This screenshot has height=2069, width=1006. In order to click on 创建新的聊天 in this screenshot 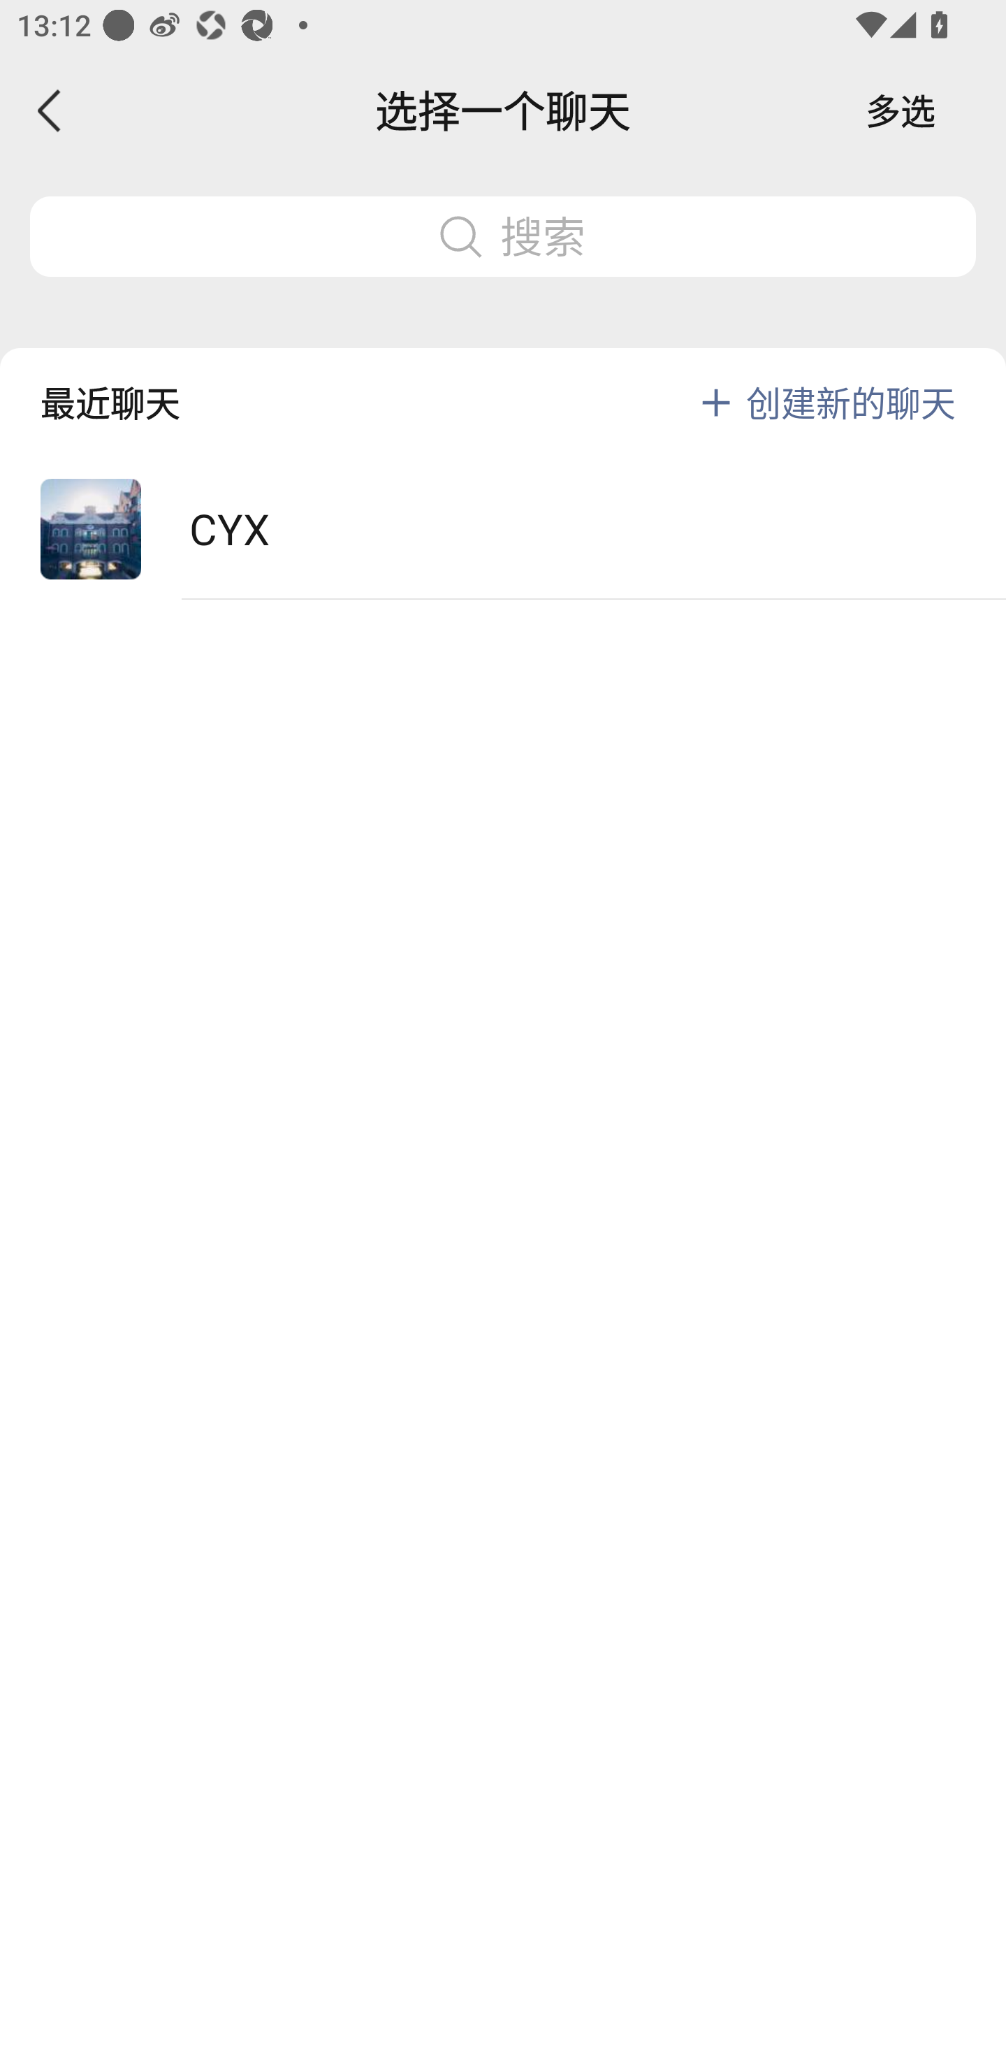, I will do `click(851, 403)`.